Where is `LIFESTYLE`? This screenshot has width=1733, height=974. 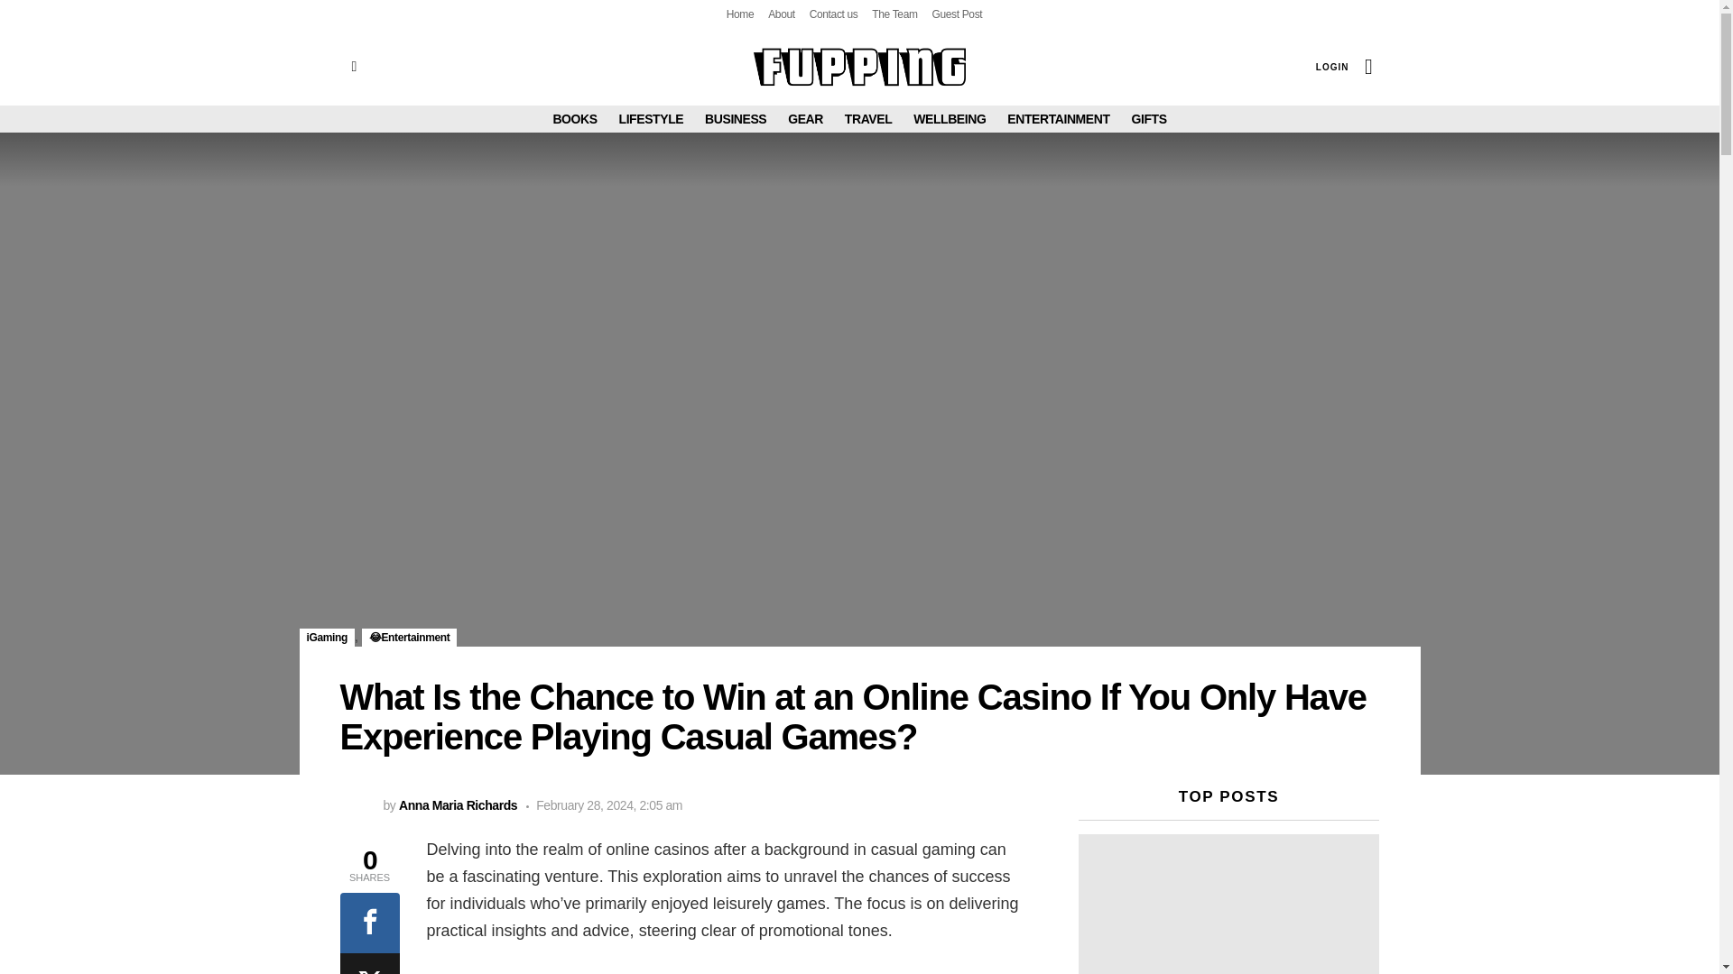
LIFESTYLE is located at coordinates (652, 118).